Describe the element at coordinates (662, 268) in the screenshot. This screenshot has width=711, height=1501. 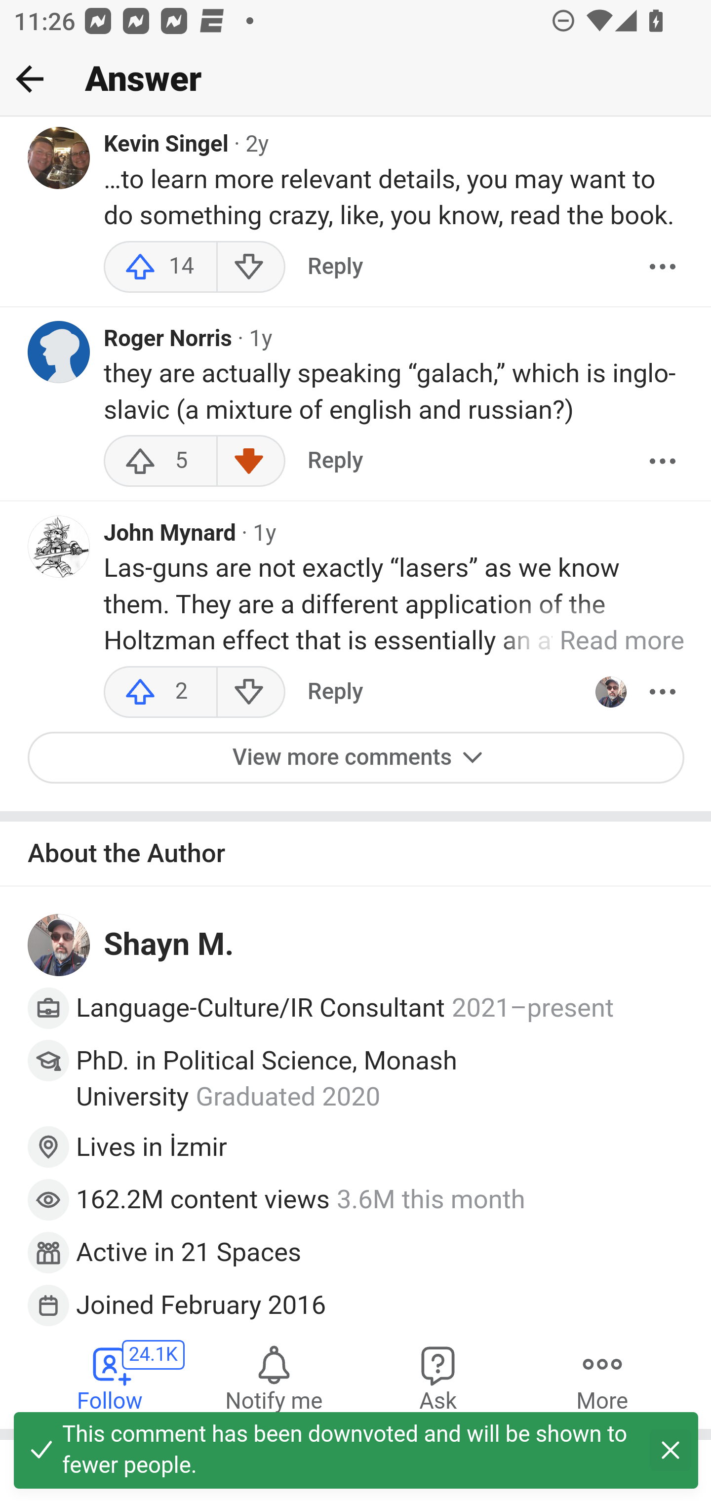
I see `More` at that location.